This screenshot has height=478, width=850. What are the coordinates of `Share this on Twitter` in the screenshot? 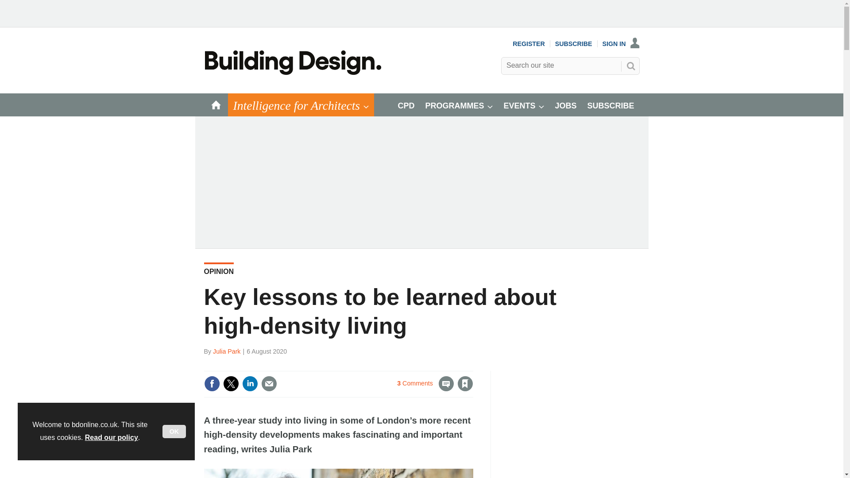 It's located at (231, 383).